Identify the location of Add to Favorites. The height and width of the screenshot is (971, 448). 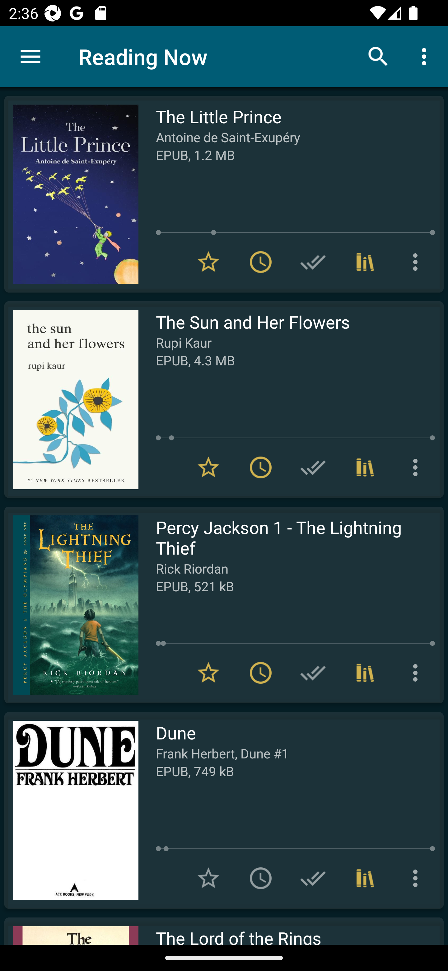
(208, 878).